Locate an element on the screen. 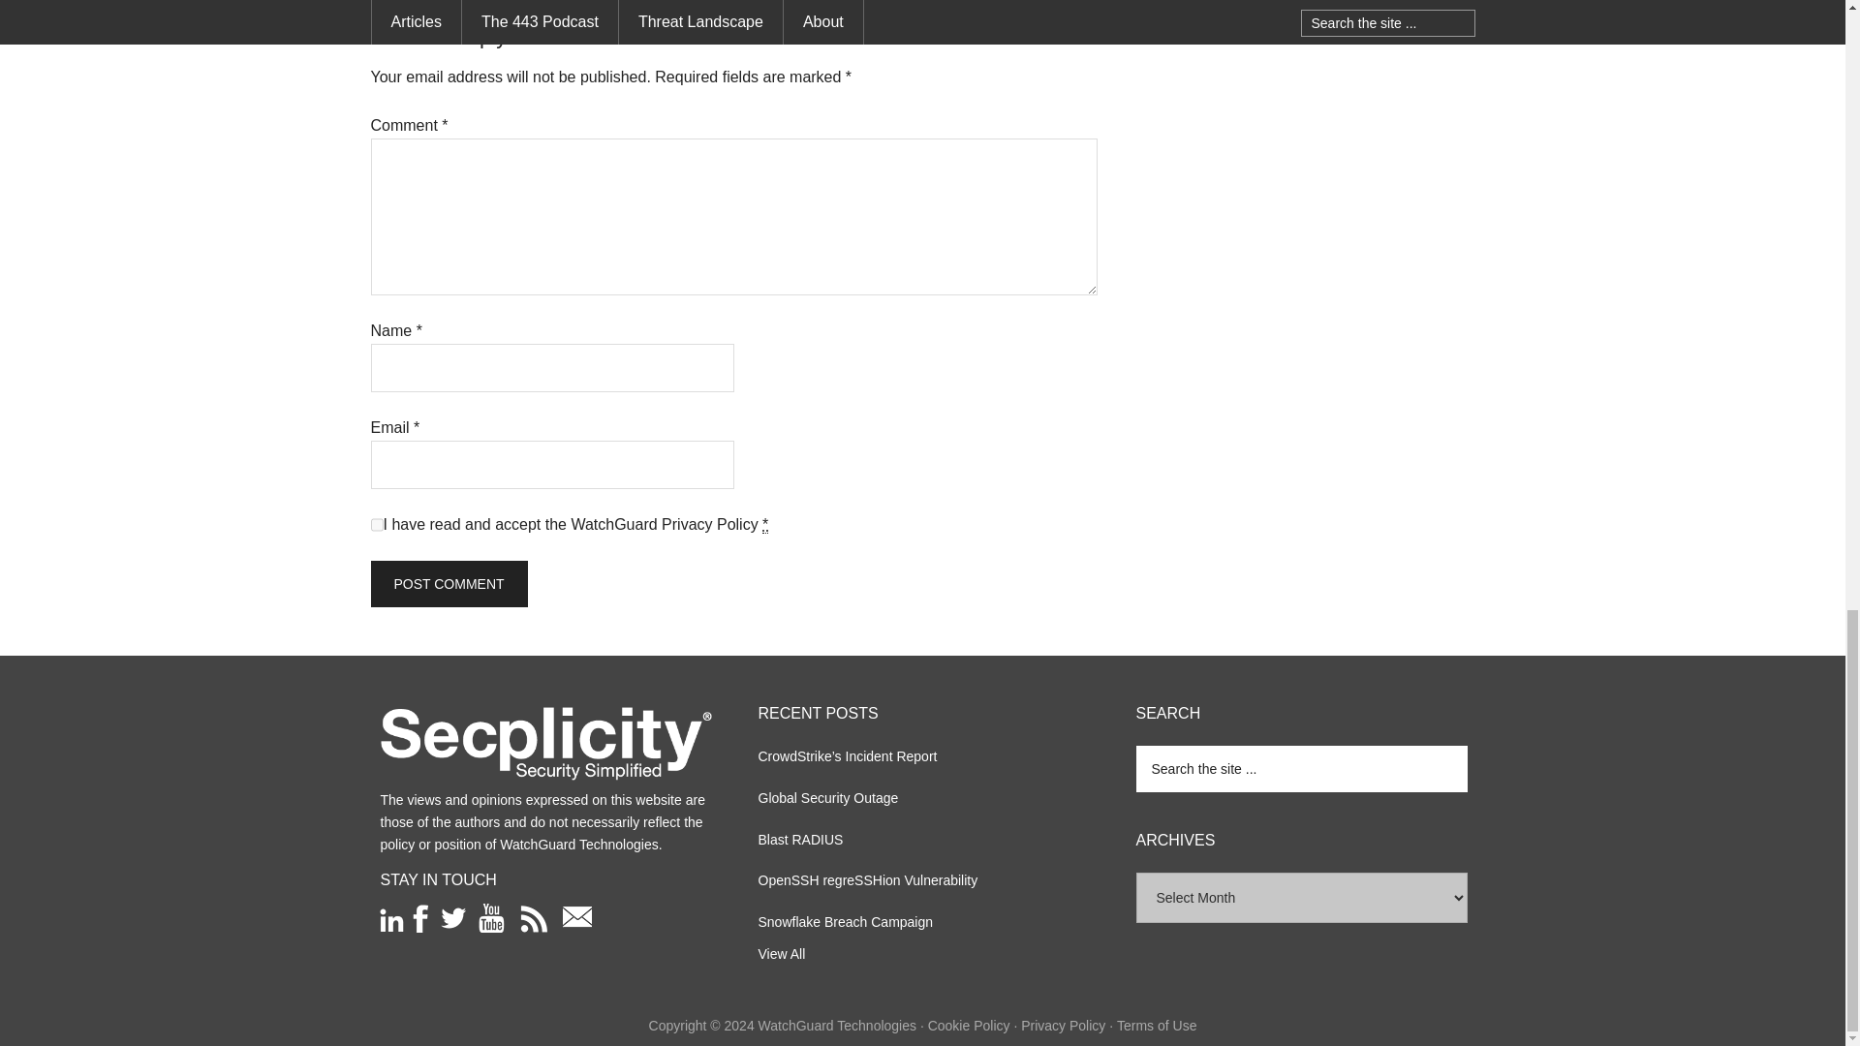 The width and height of the screenshot is (1860, 1046). Privacy Policy is located at coordinates (710, 524).